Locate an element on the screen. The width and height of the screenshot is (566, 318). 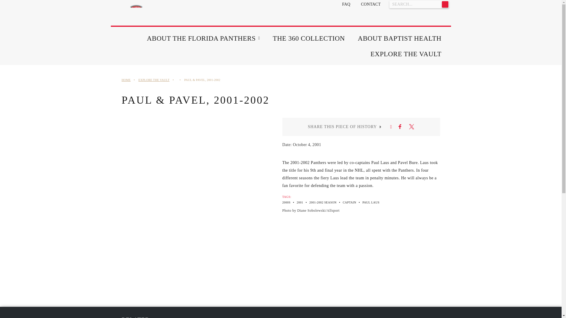
PAUL LAUS is located at coordinates (371, 202).